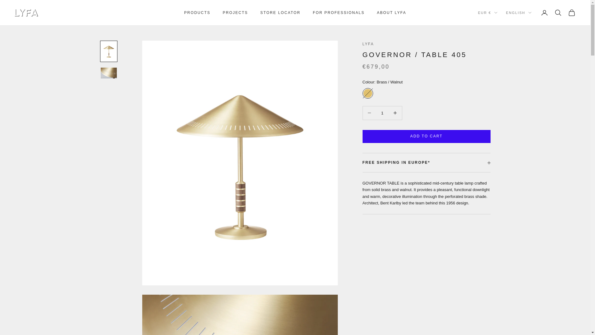 This screenshot has height=335, width=595. What do you see at coordinates (26, 13) in the screenshot?
I see `LYFA` at bounding box center [26, 13].